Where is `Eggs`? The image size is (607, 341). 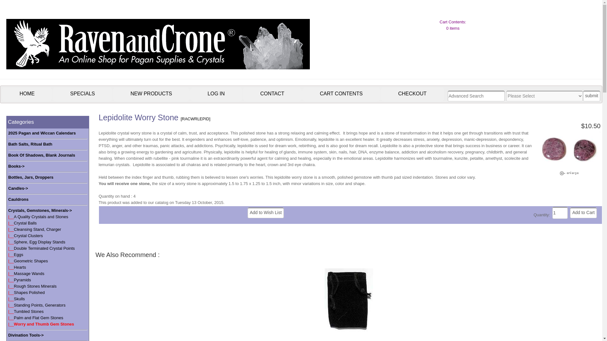
Eggs is located at coordinates (19, 254).